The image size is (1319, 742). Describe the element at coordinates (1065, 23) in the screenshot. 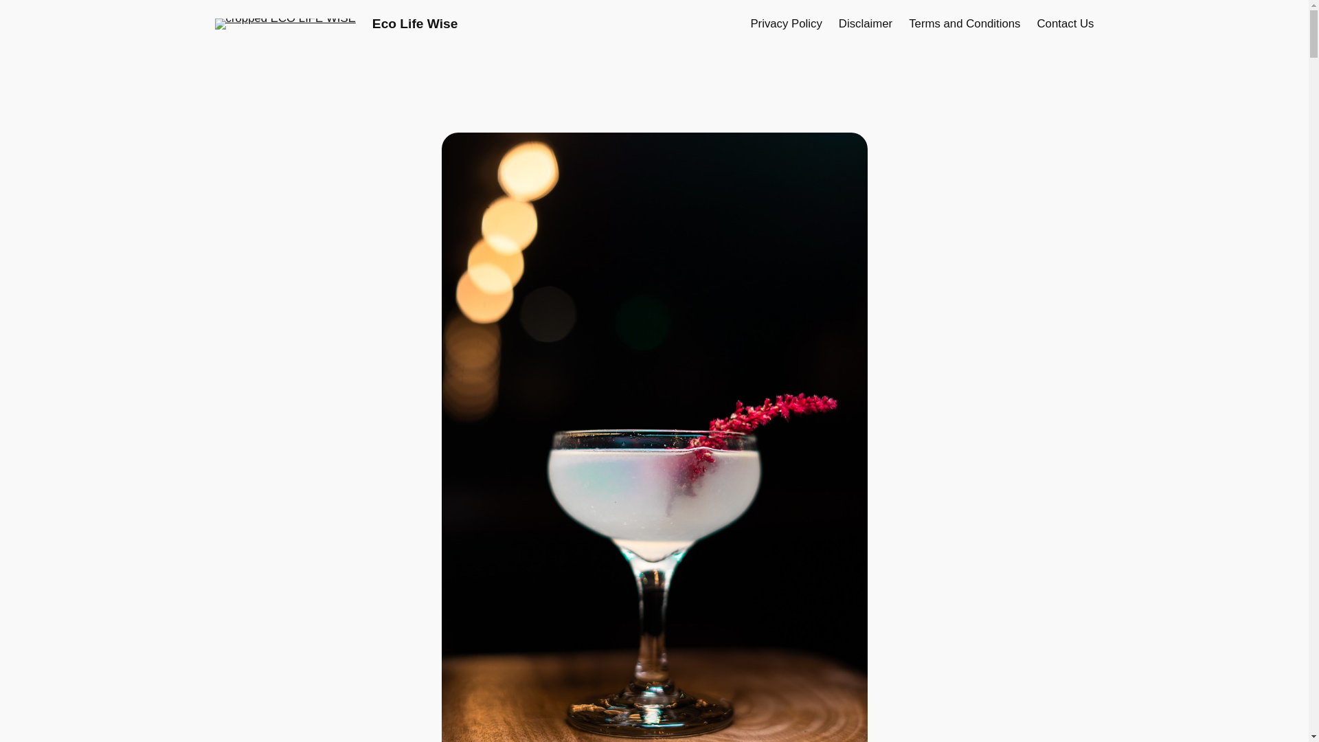

I see `Contact Us` at that location.